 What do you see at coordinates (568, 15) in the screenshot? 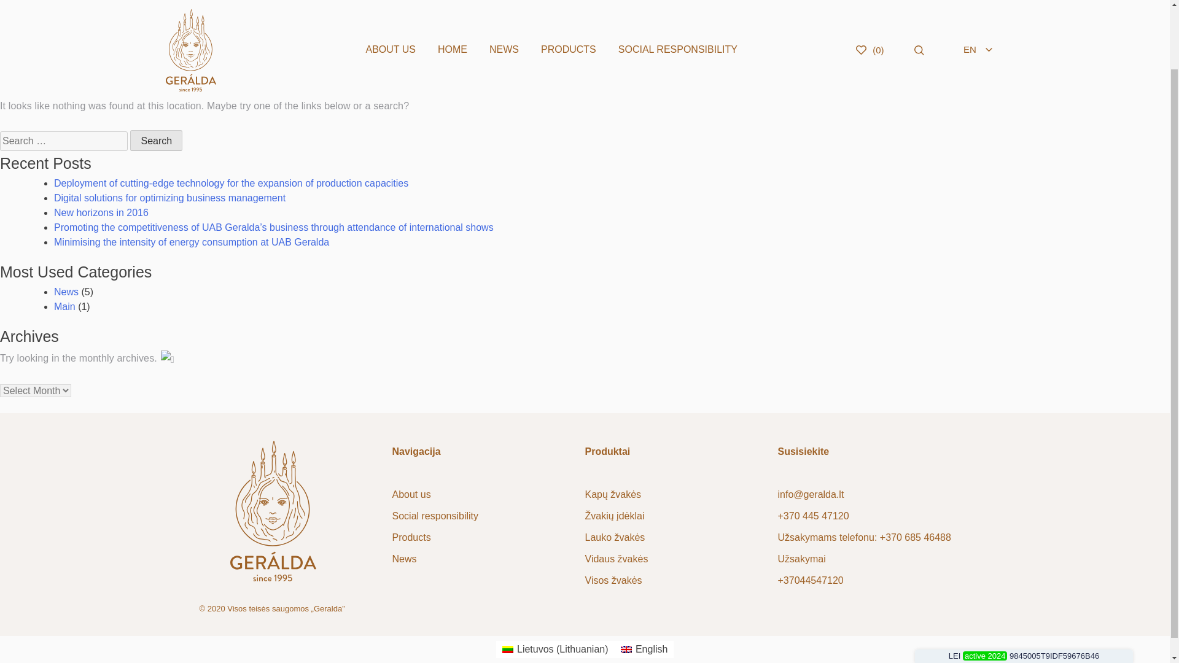
I see `PRODUCTS` at bounding box center [568, 15].